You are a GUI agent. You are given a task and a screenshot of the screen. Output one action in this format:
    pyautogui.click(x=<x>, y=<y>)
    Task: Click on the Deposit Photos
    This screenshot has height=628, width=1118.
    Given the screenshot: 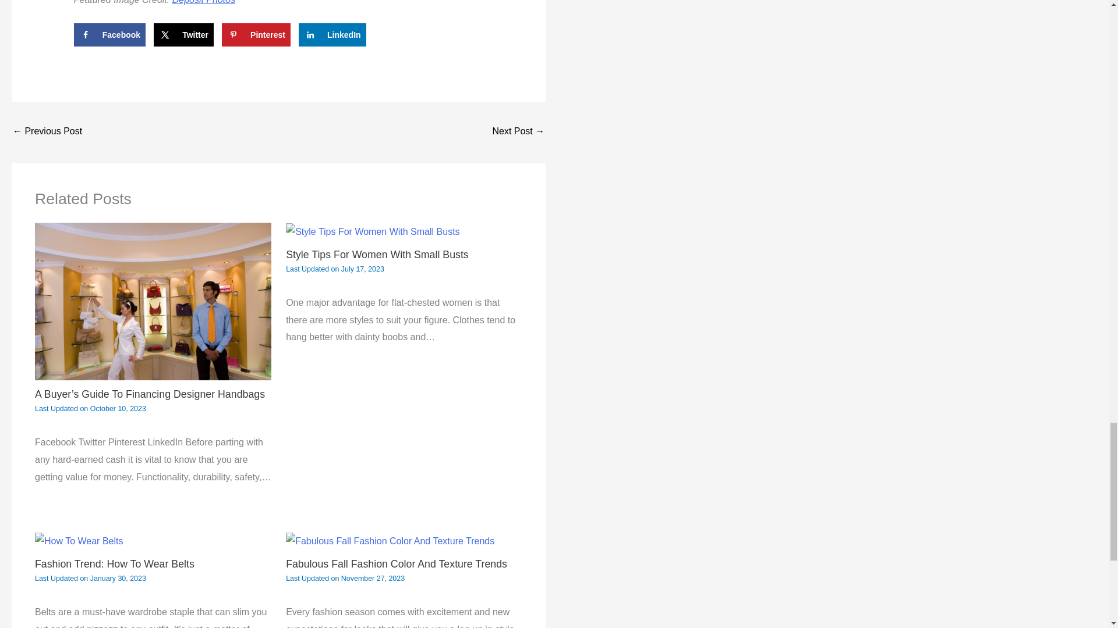 What is the action you would take?
    pyautogui.click(x=204, y=2)
    